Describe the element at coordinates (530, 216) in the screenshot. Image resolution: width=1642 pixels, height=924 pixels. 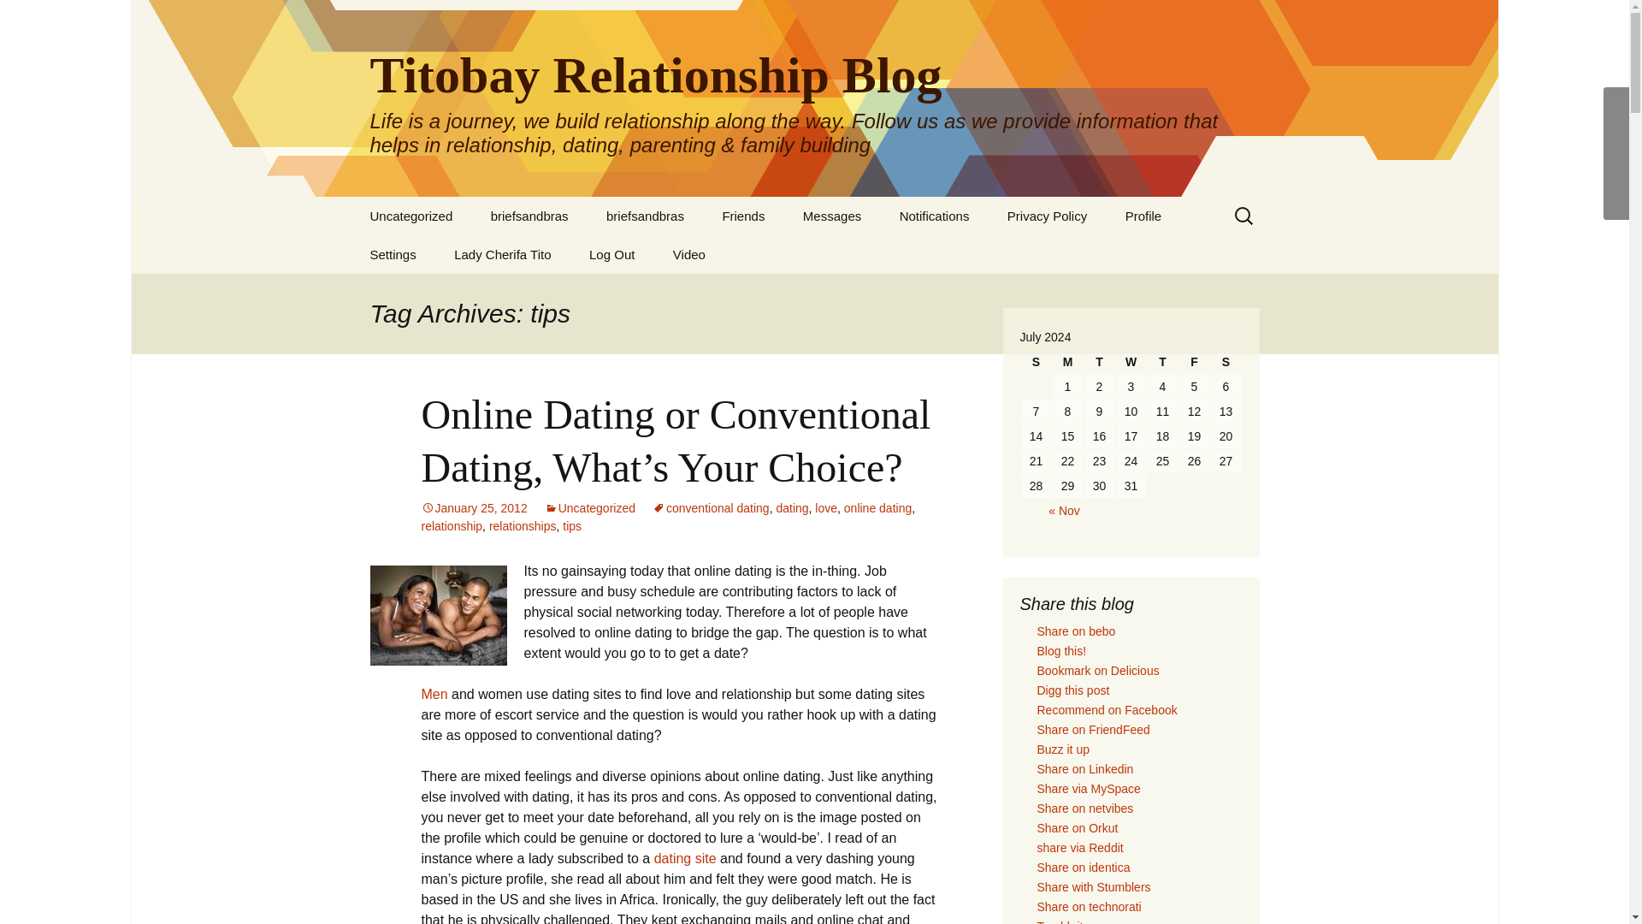
I see `briefsandbras` at that location.